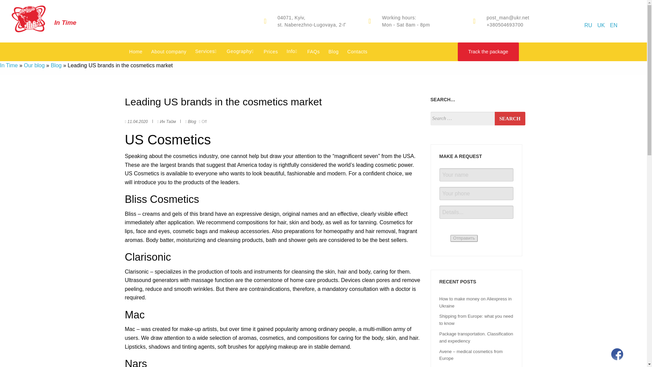  What do you see at coordinates (357, 52) in the screenshot?
I see `Contacts` at bounding box center [357, 52].